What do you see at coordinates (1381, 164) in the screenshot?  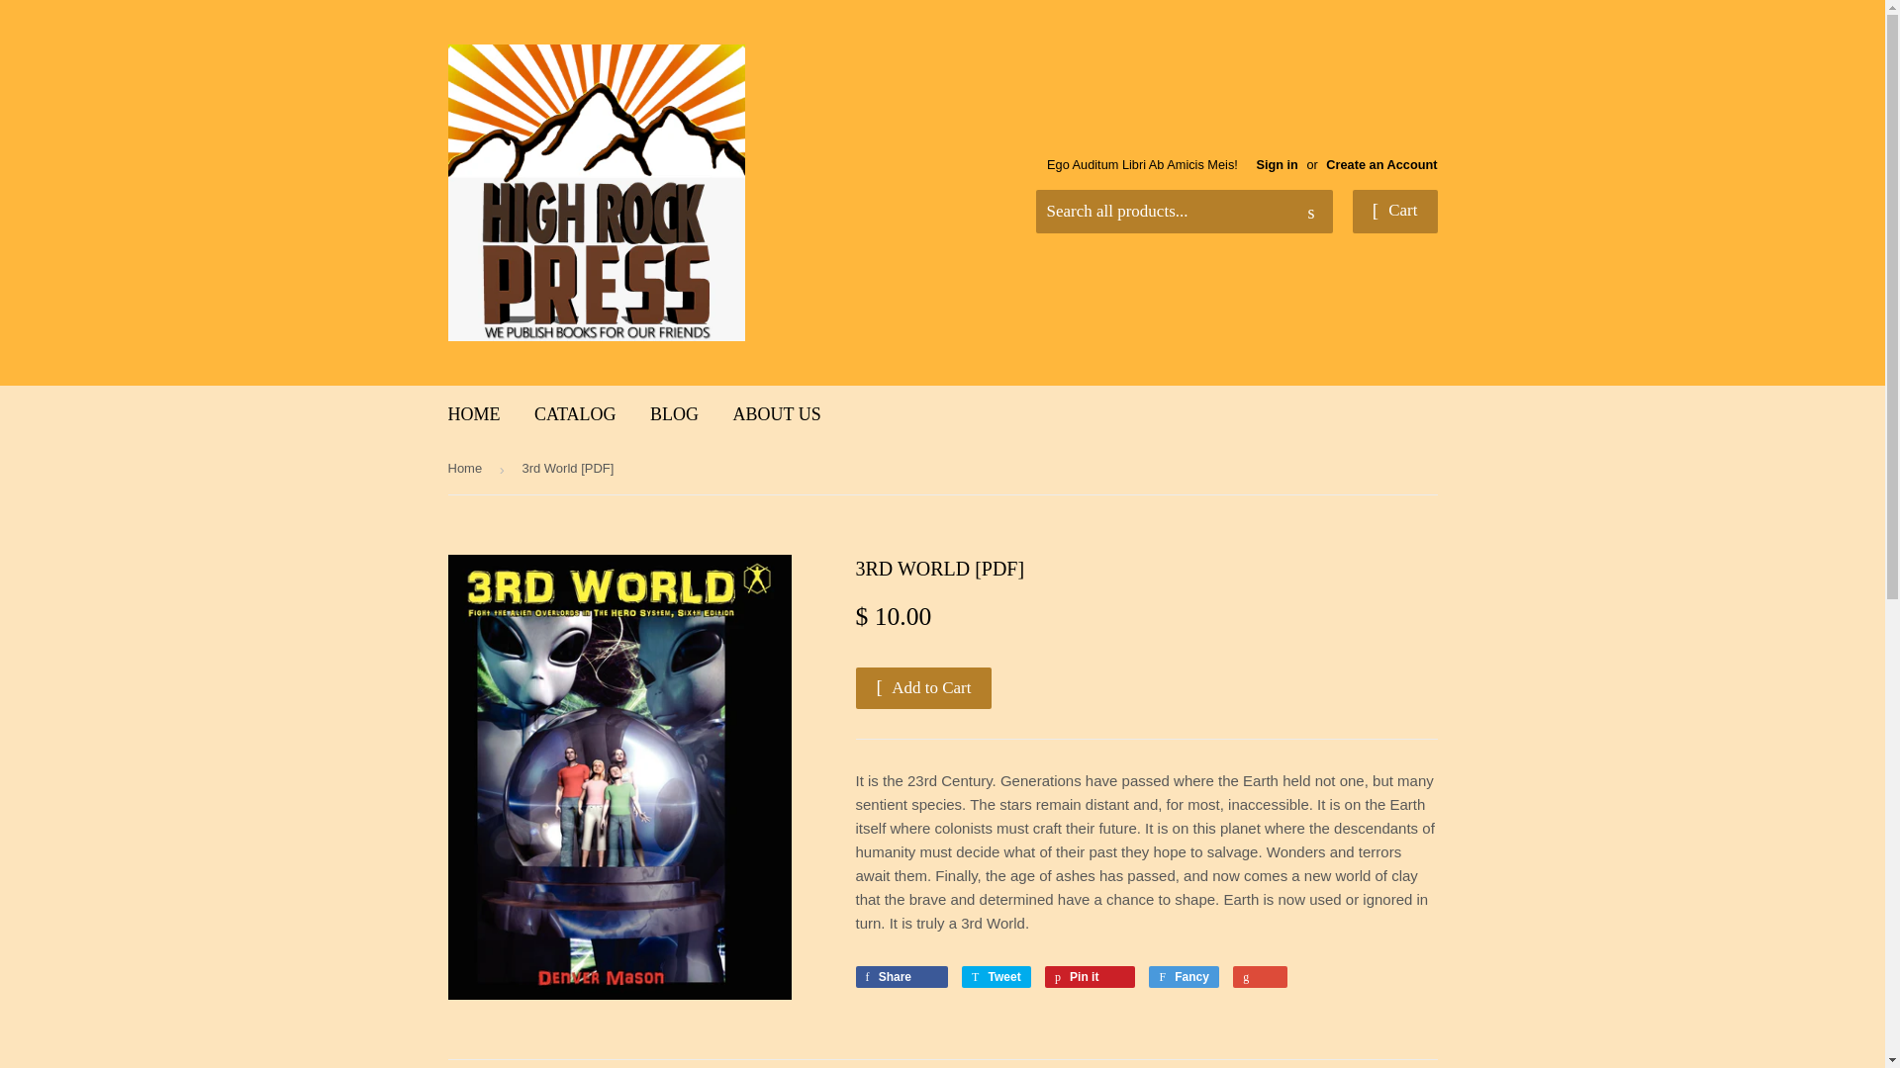 I see `Create an Account` at bounding box center [1381, 164].